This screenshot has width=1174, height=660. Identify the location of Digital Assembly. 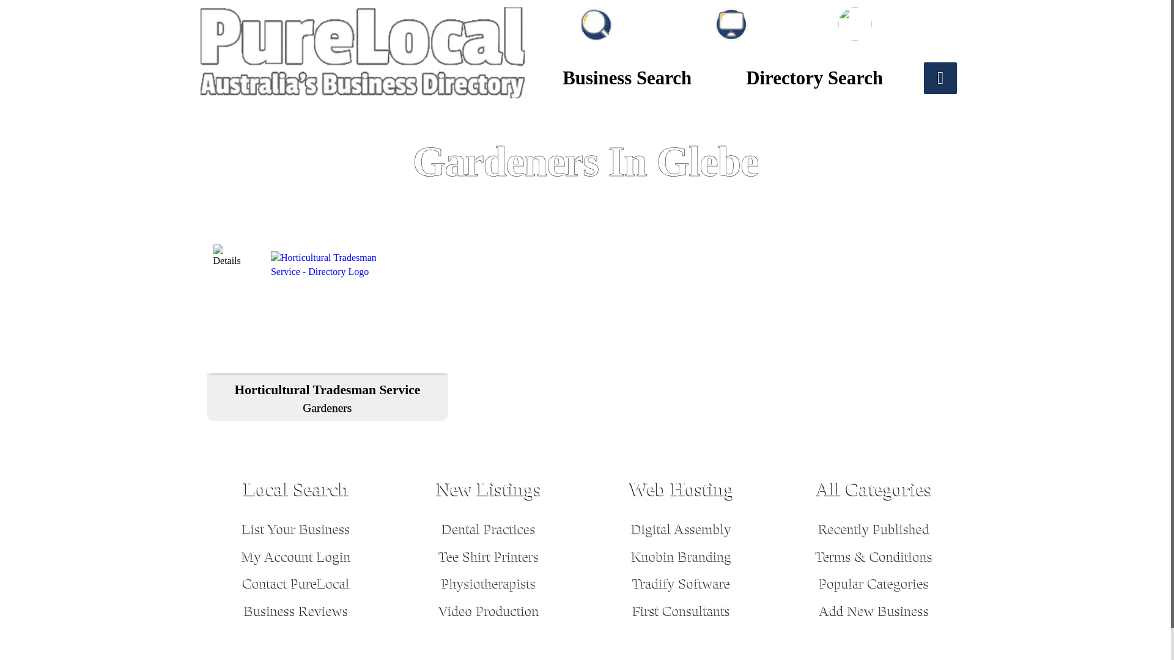
(489, 556).